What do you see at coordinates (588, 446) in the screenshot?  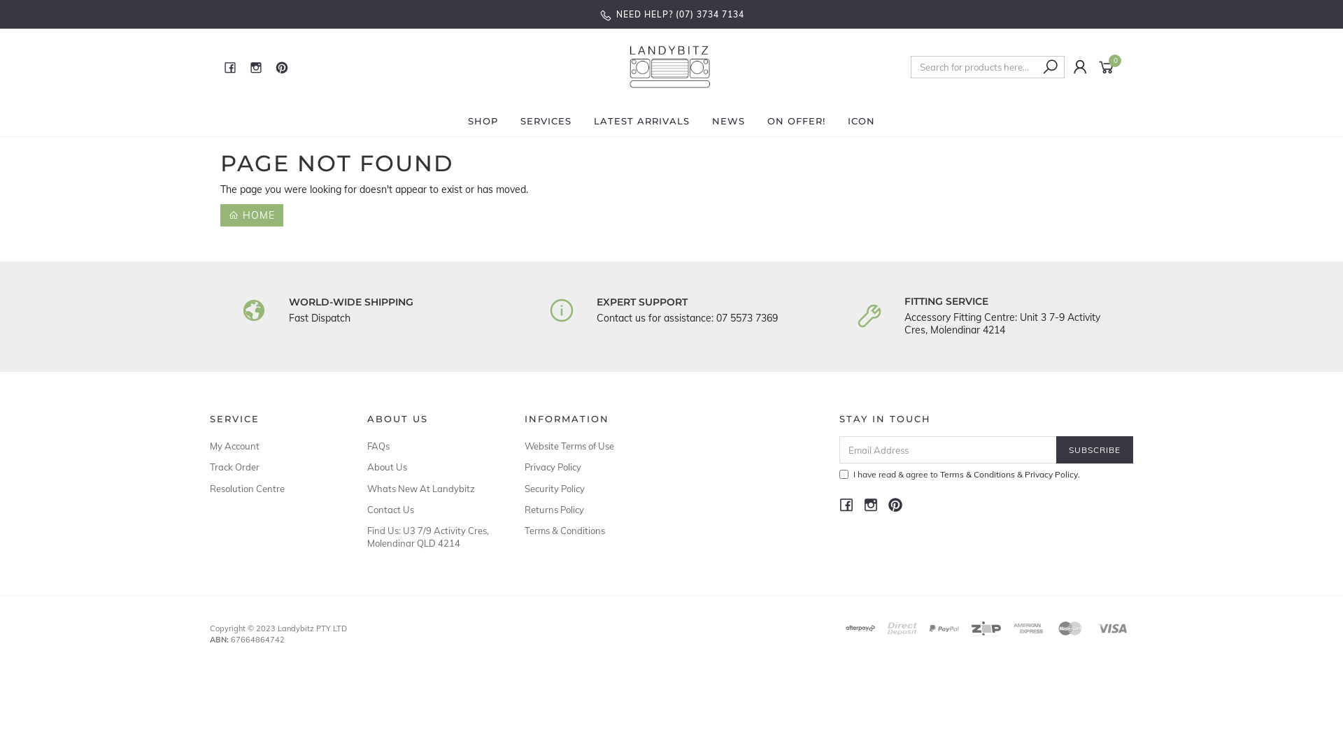 I see `Website Terms of Use` at bounding box center [588, 446].